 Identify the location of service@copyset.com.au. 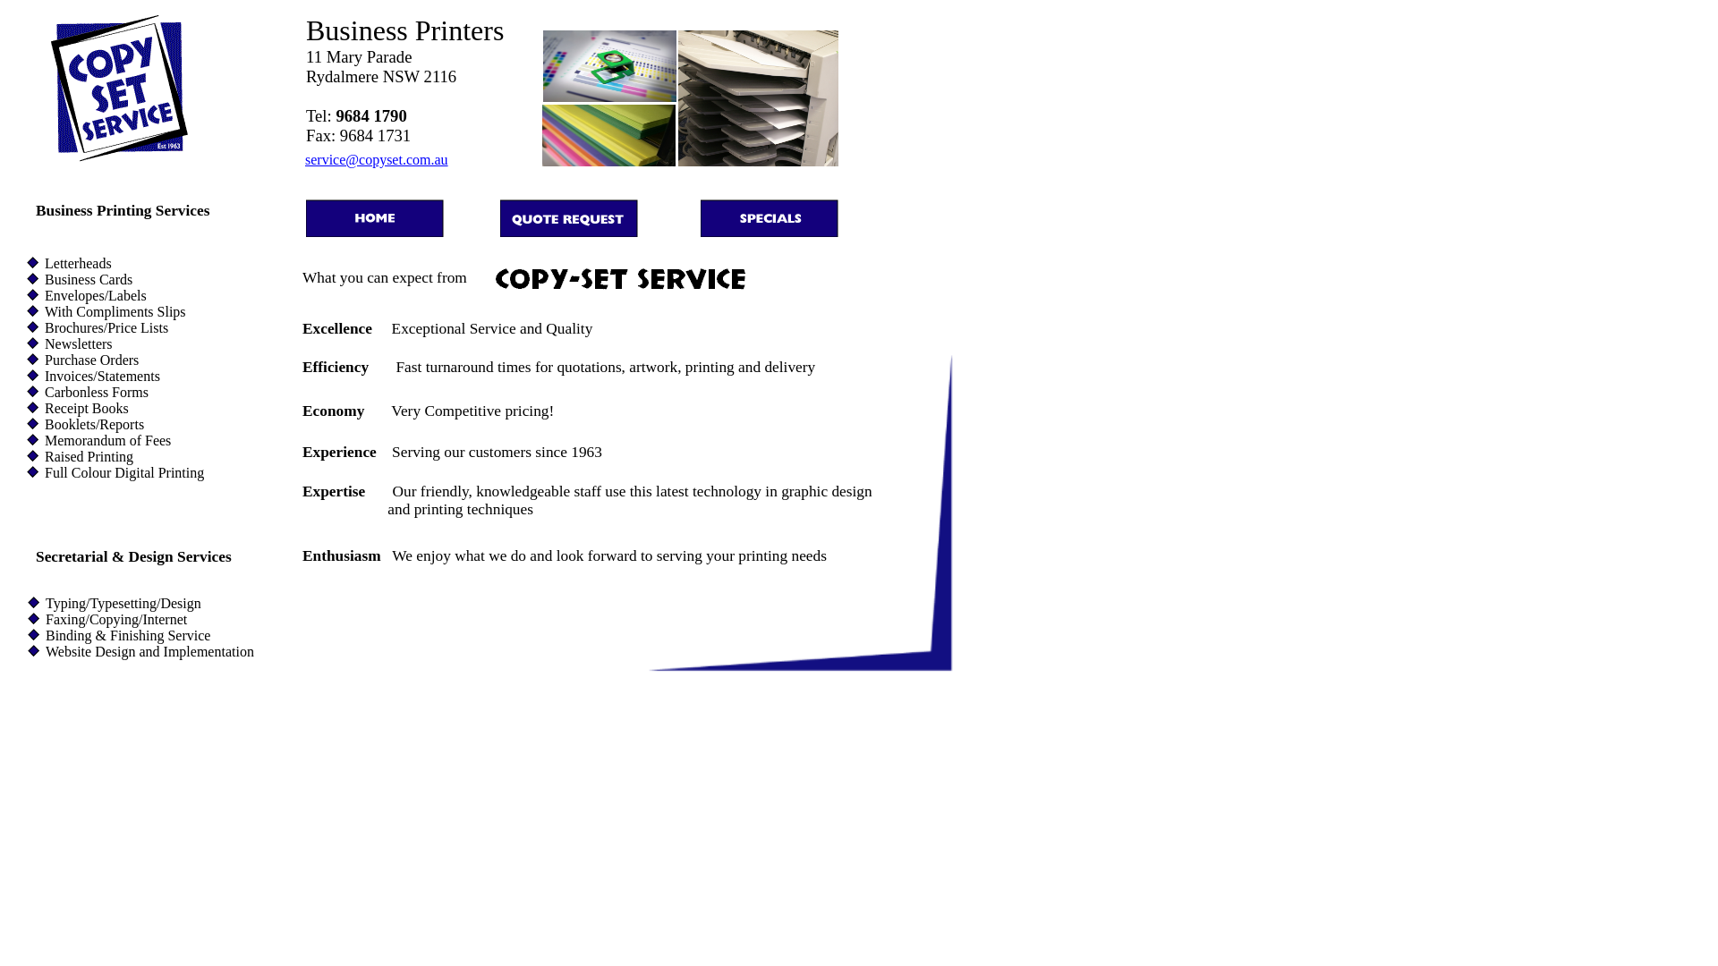
(377, 159).